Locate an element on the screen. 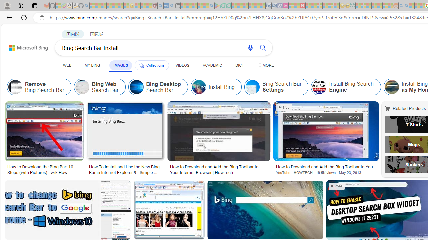 This screenshot has height=240, width=428. Cheap Hotels - Save70.com - Sleeping is located at coordinates (274, 6).